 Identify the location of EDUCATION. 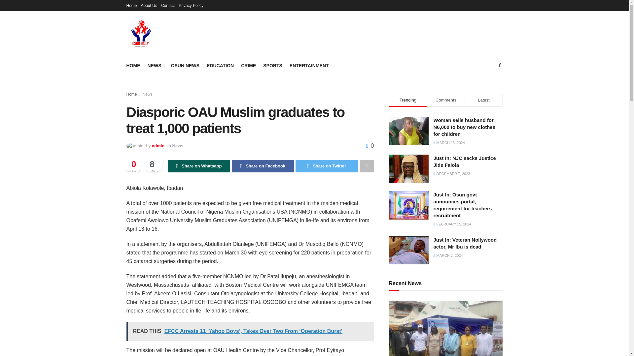
(220, 65).